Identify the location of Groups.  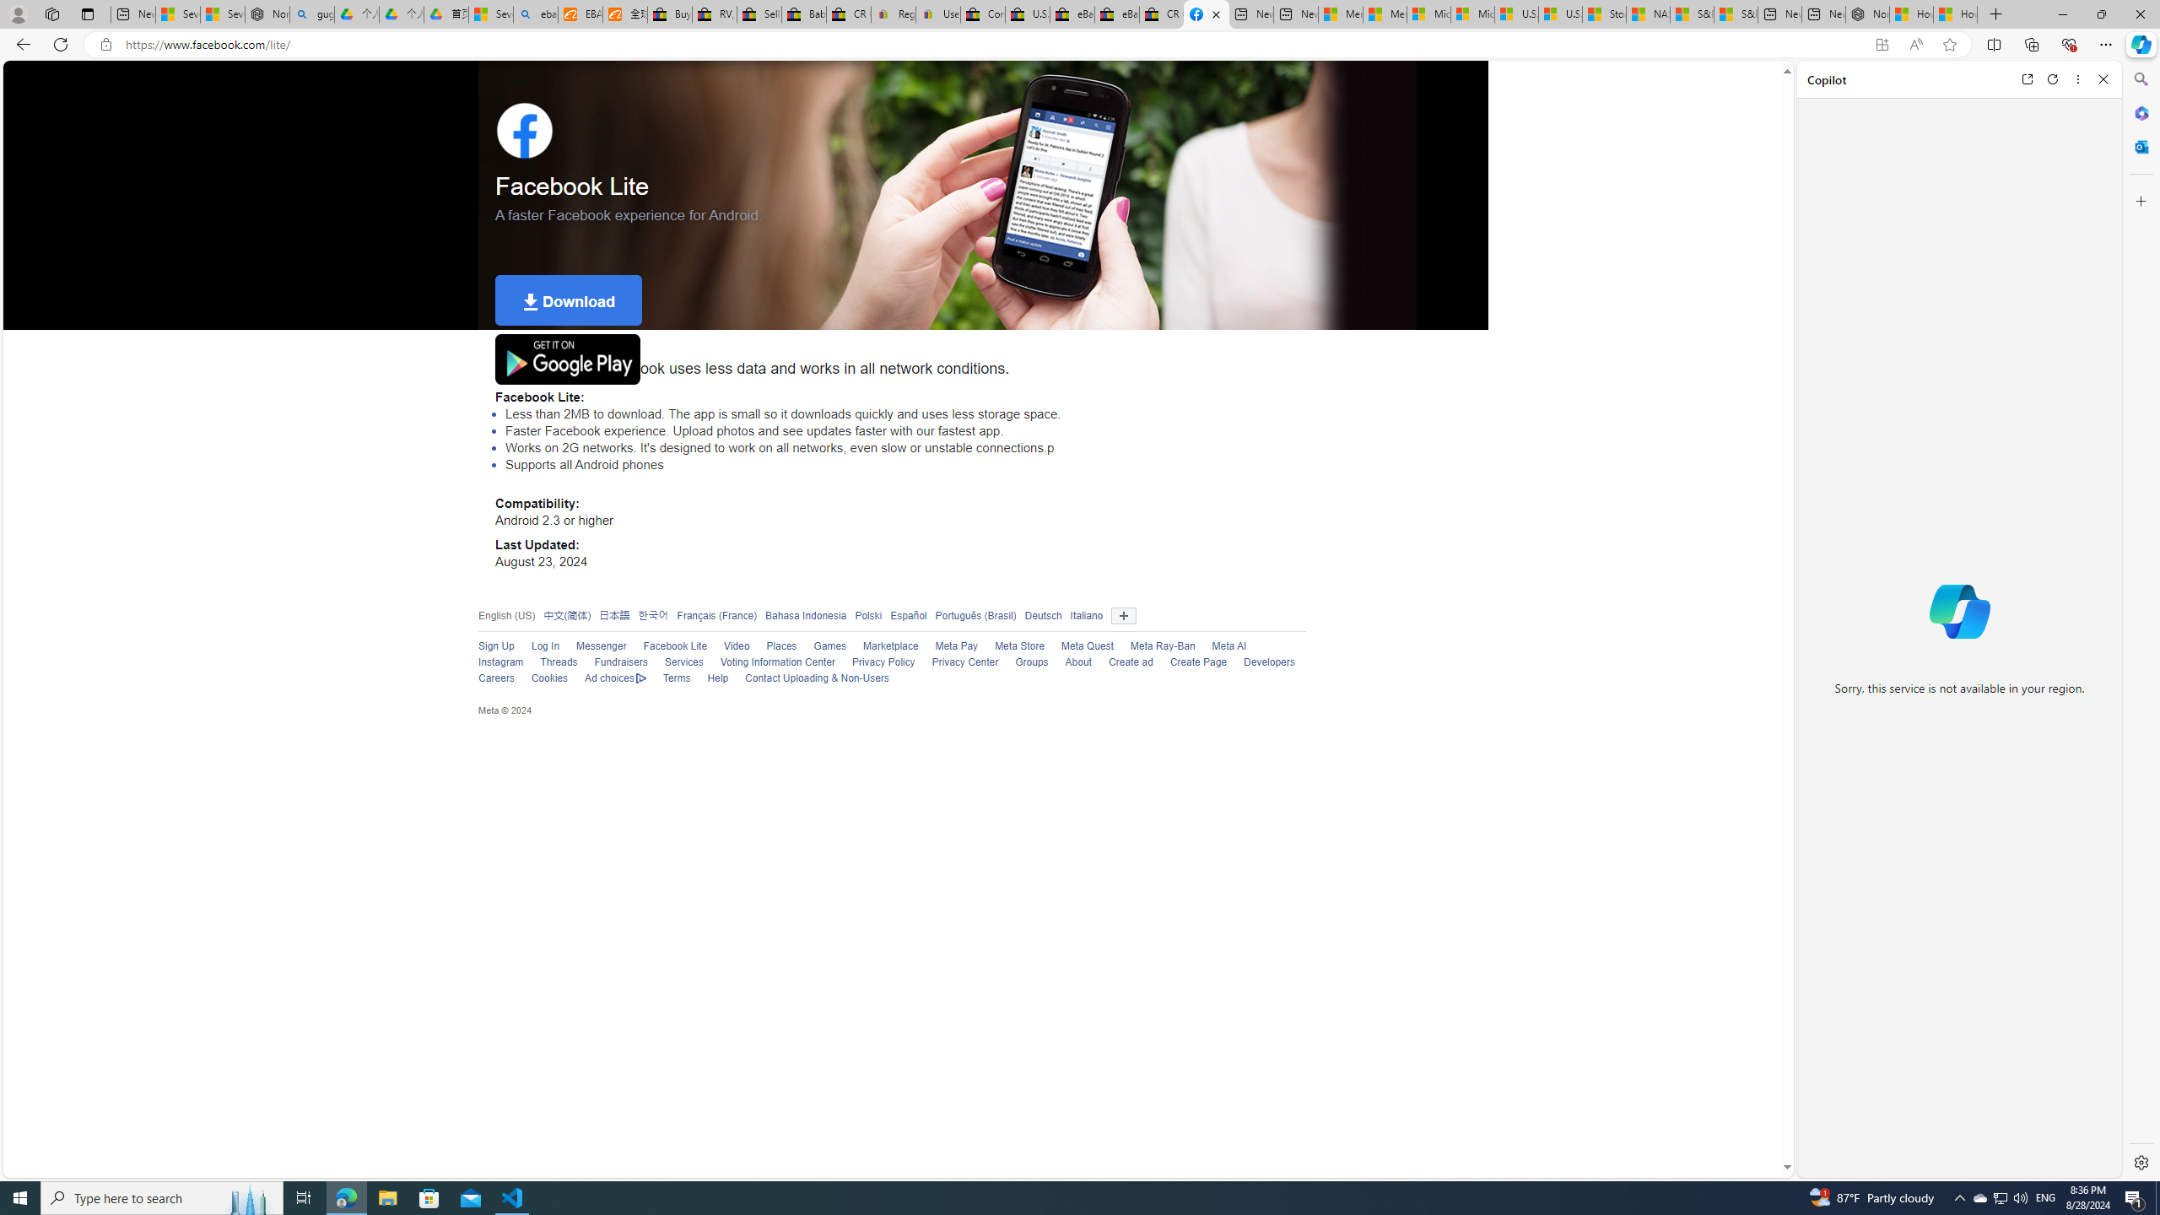
(1033, 662).